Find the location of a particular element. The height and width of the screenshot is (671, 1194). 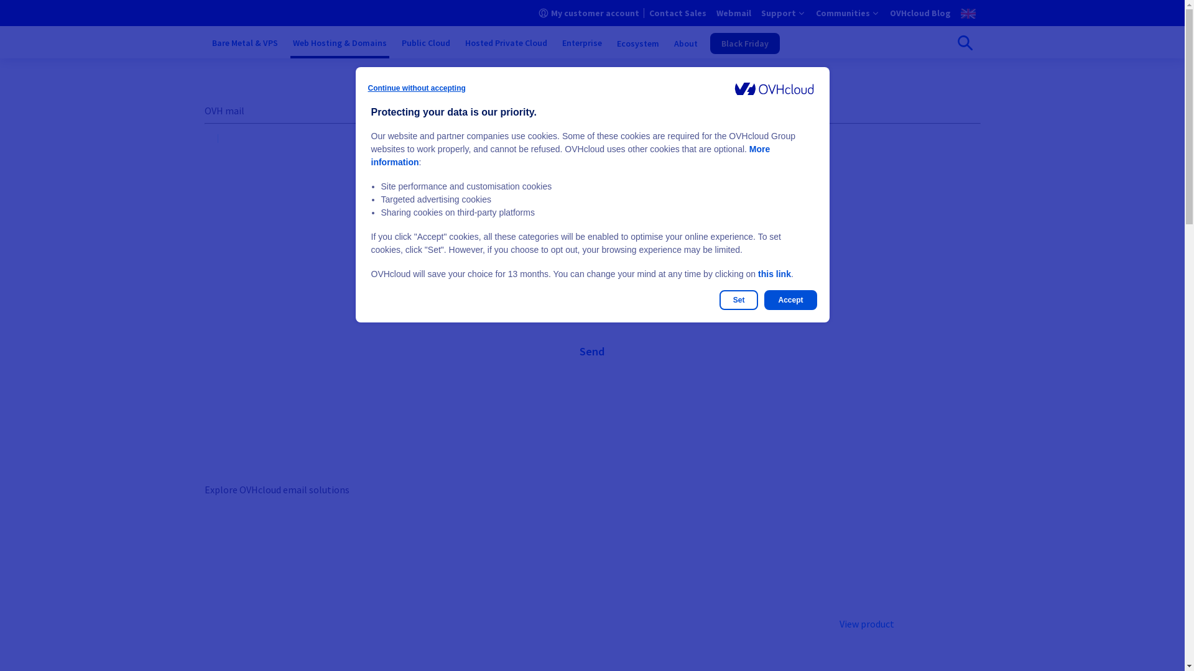

Order now is located at coordinates (460, 620).